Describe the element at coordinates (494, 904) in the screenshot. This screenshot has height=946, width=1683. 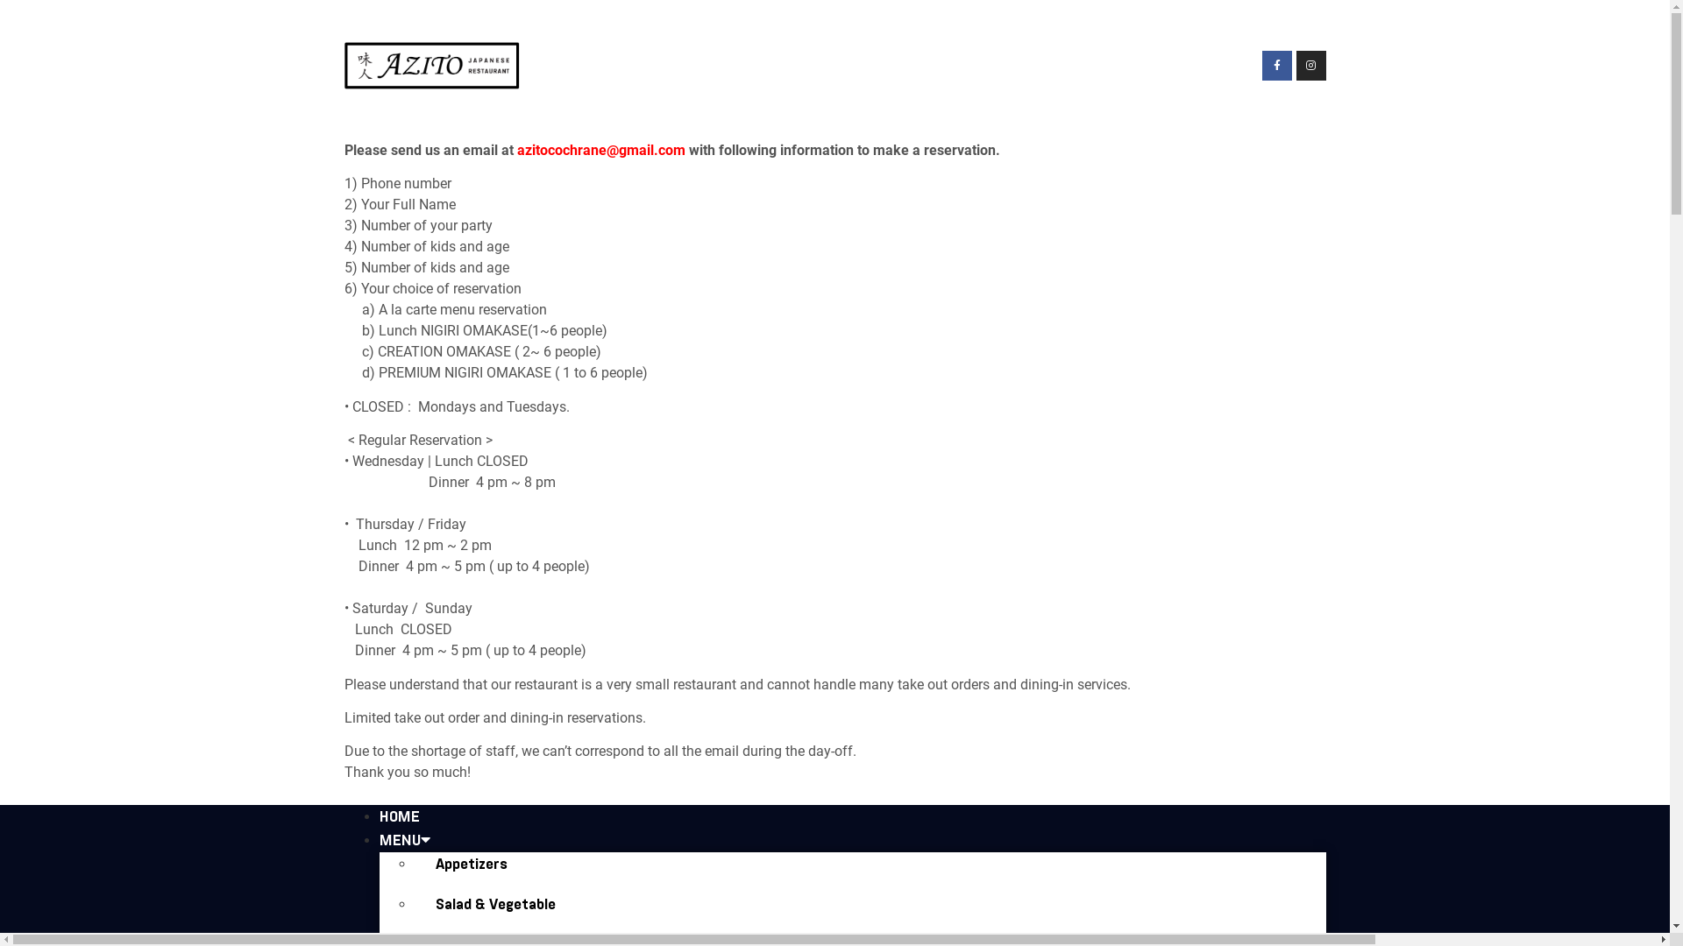
I see `Salad & Vegetable` at that location.